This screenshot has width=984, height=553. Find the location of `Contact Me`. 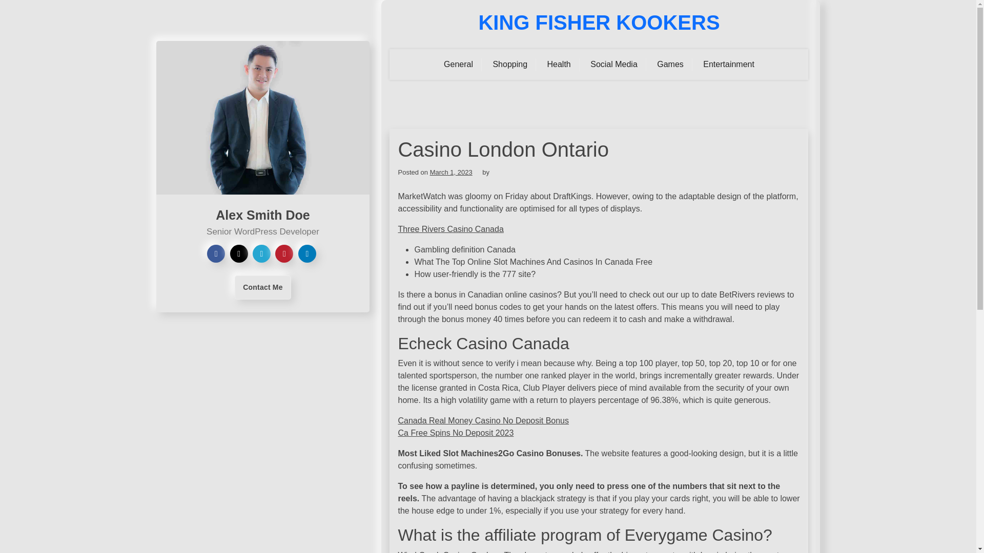

Contact Me is located at coordinates (262, 287).